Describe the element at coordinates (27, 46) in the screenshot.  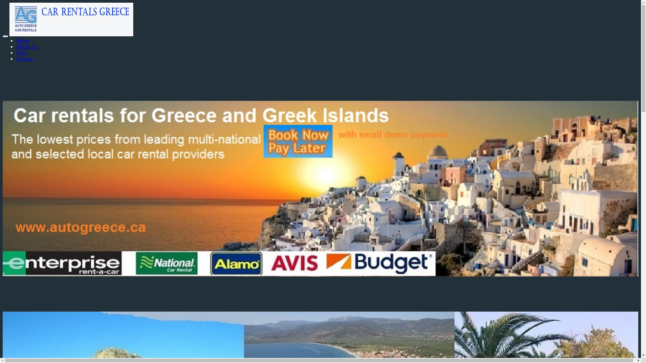
I see `About Us` at that location.